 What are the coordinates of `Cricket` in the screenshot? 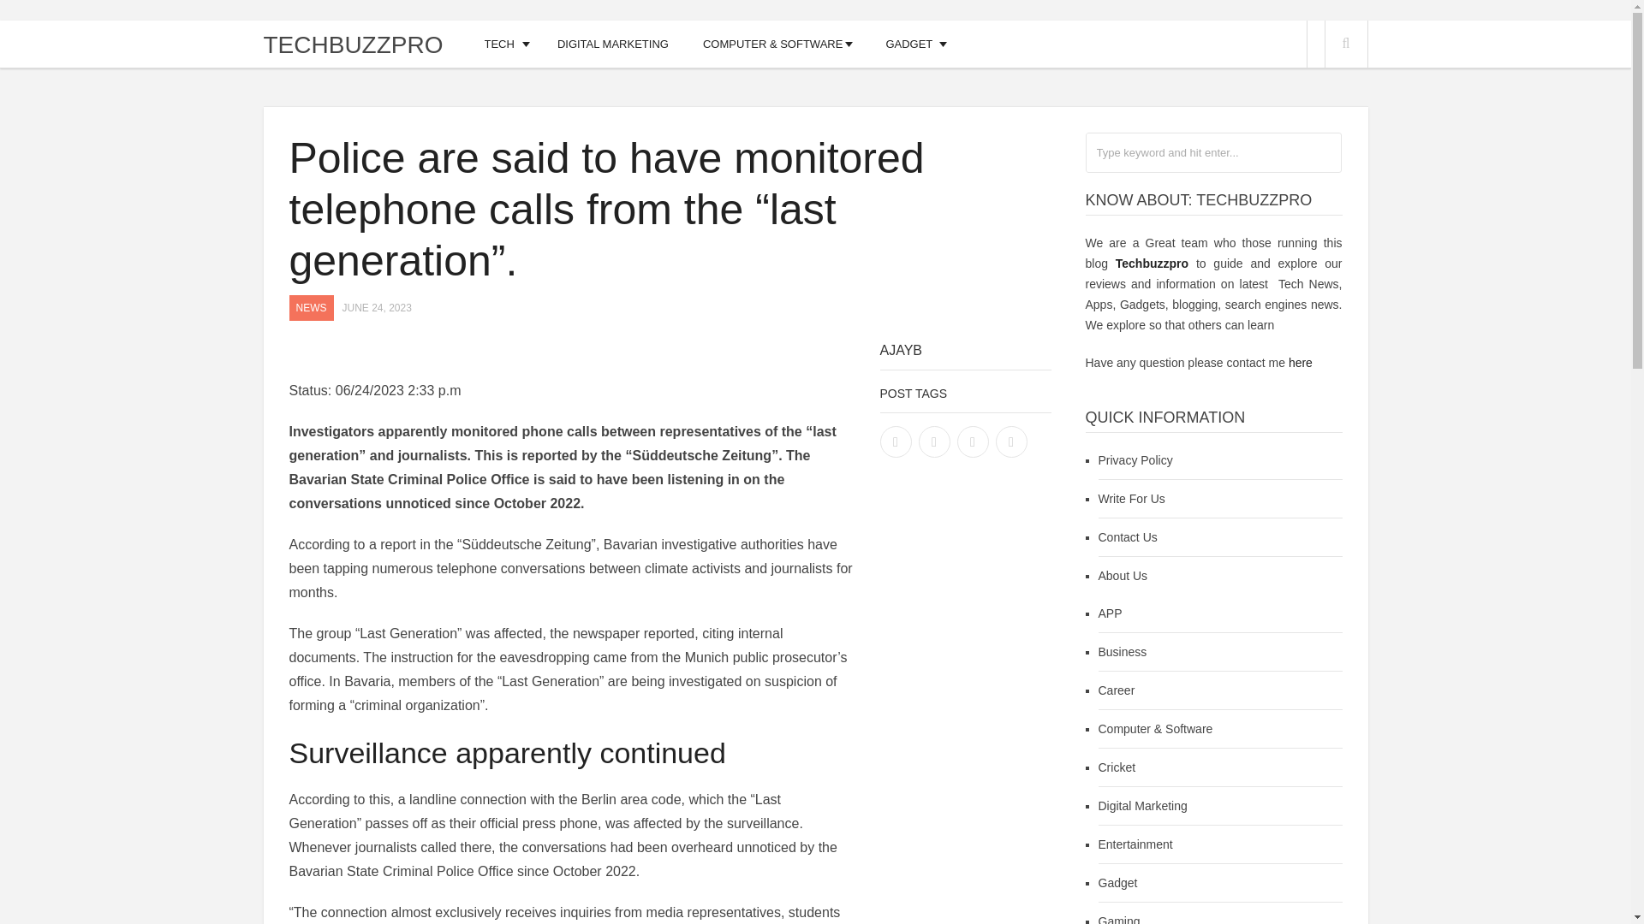 It's located at (1117, 767).